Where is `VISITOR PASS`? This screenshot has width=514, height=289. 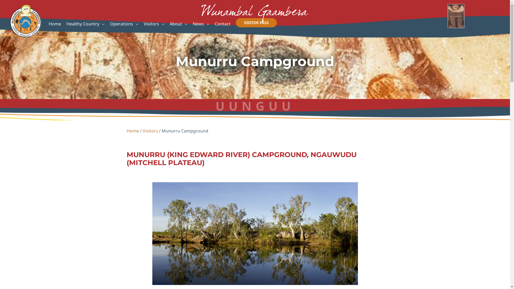
VISITOR PASS is located at coordinates (256, 23).